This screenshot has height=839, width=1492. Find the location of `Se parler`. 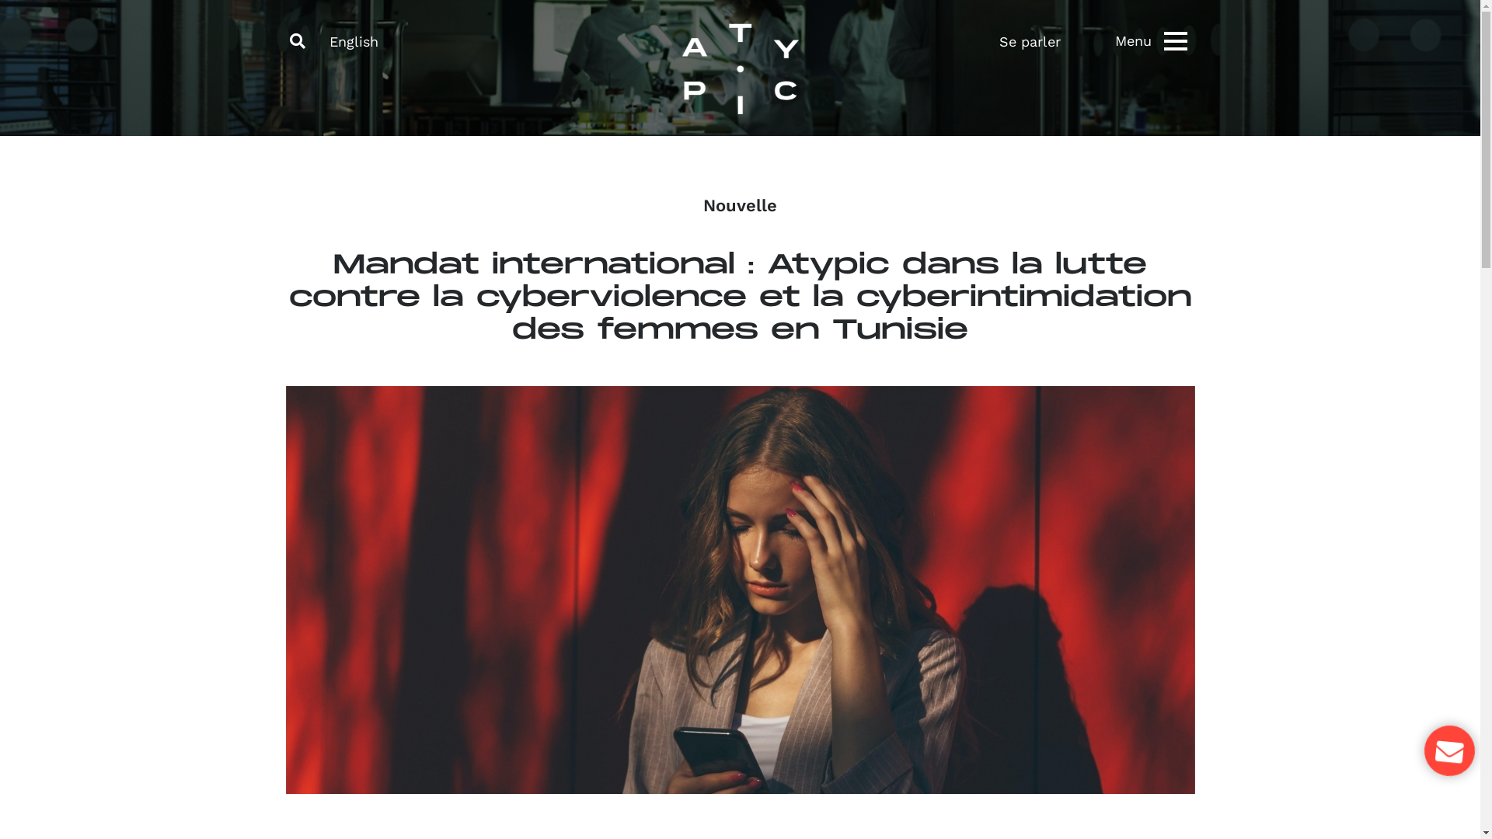

Se parler is located at coordinates (1048, 41).